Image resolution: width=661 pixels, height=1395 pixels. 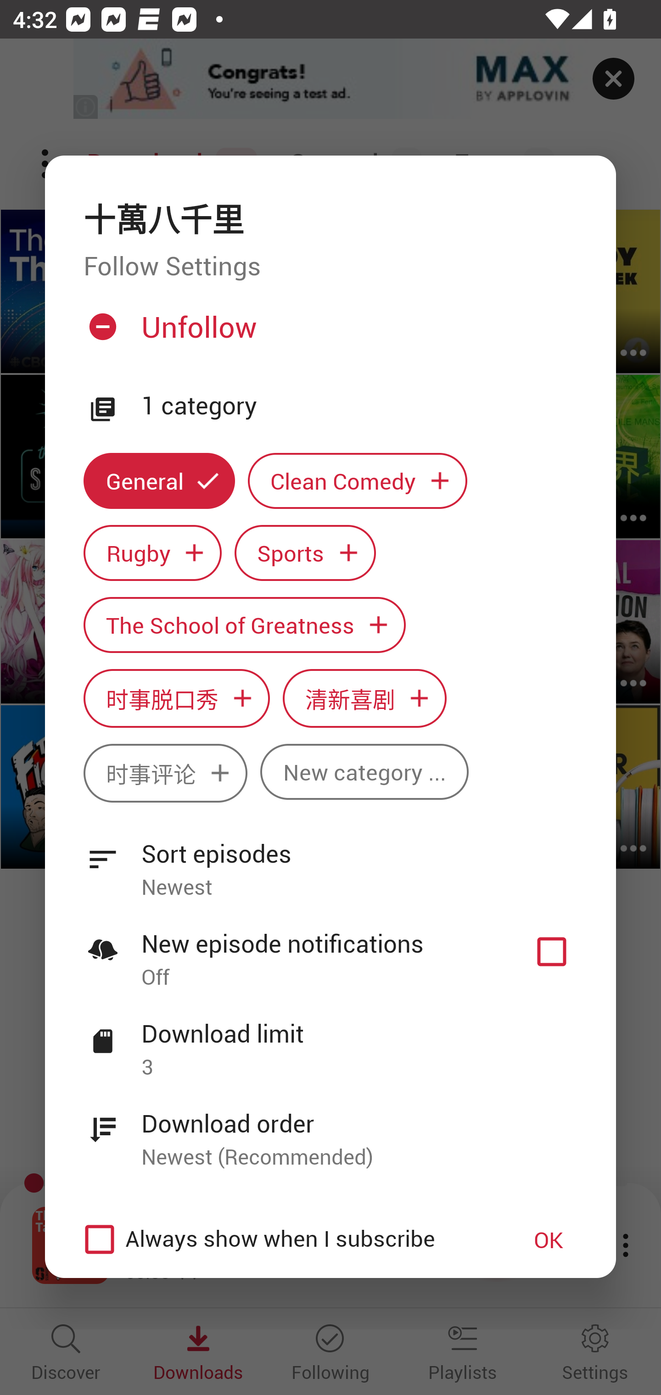 What do you see at coordinates (330, 1130) in the screenshot?
I see `Download order Newest (Recommended)` at bounding box center [330, 1130].